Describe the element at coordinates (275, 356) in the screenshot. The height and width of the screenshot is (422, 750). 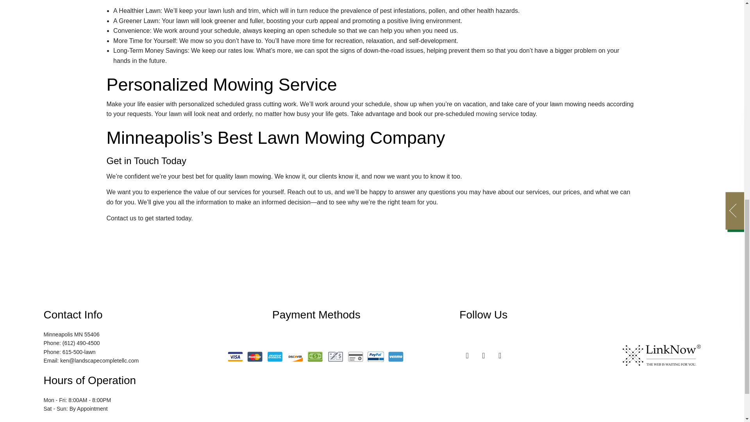
I see `American Express` at that location.